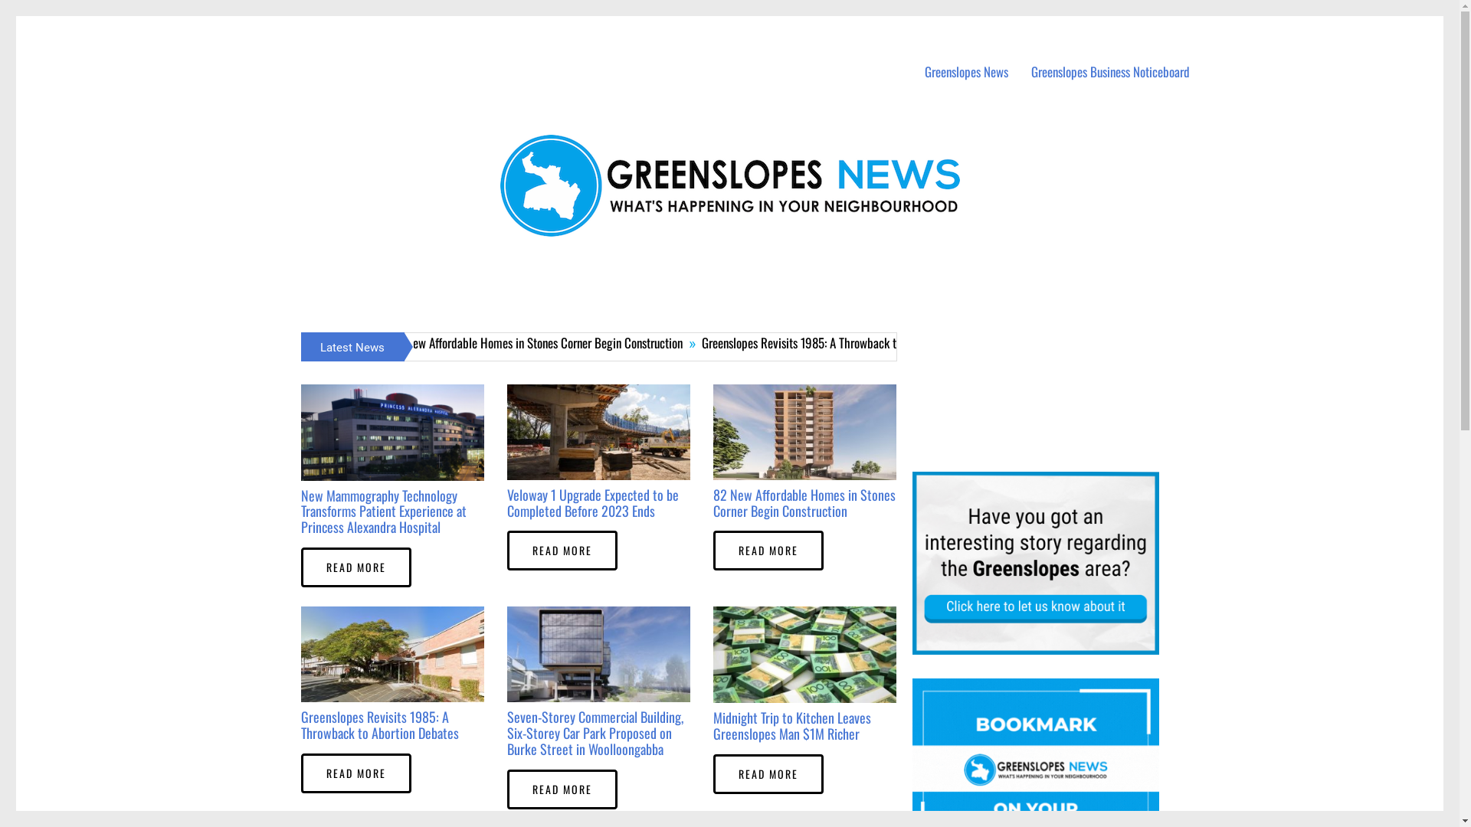  Describe the element at coordinates (593, 502) in the screenshot. I see `Veloway 1 Upgrade Expected to be Completed Before 2023 Ends` at that location.